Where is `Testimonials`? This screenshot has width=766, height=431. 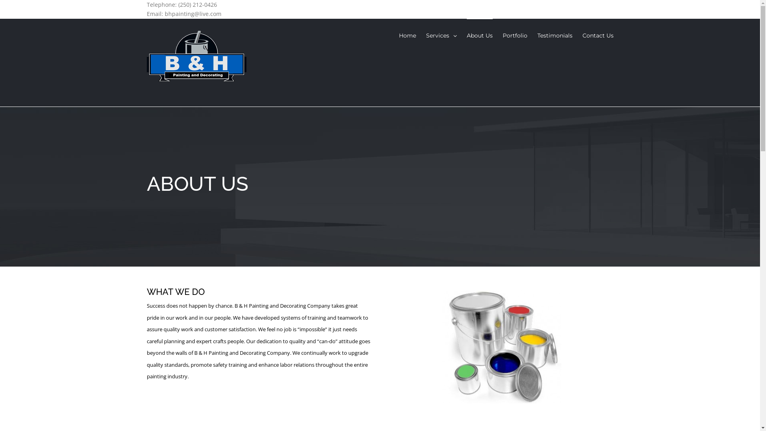
Testimonials is located at coordinates (555, 36).